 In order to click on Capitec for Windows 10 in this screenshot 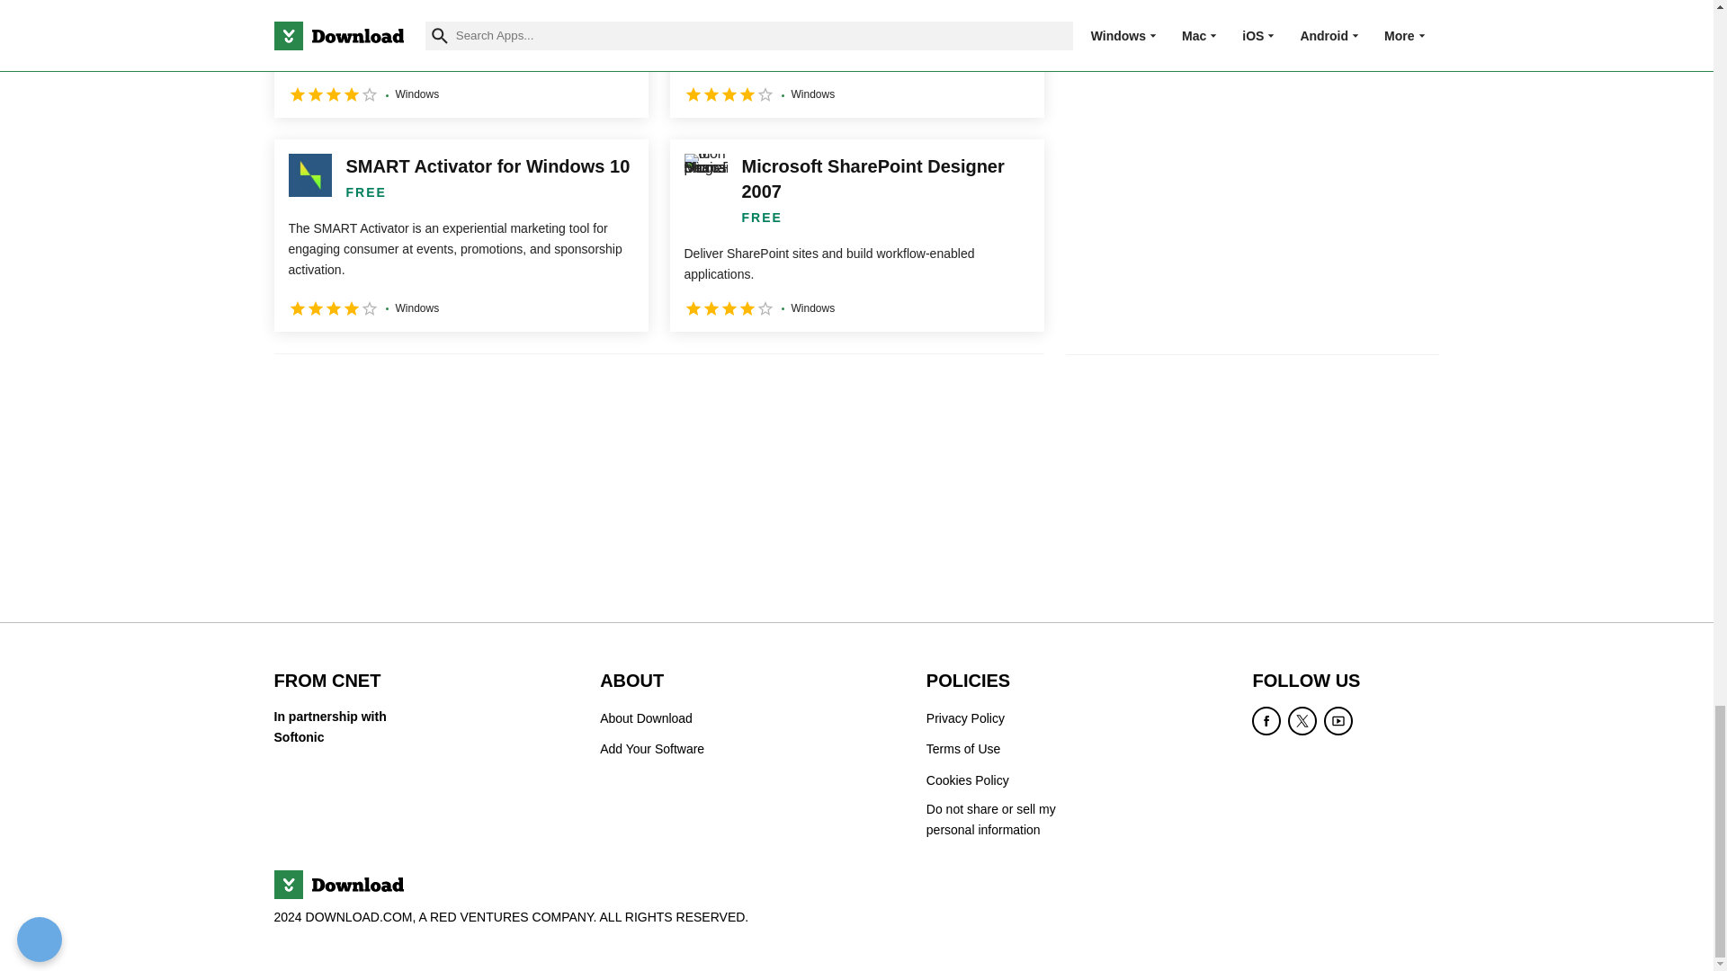, I will do `click(856, 58)`.